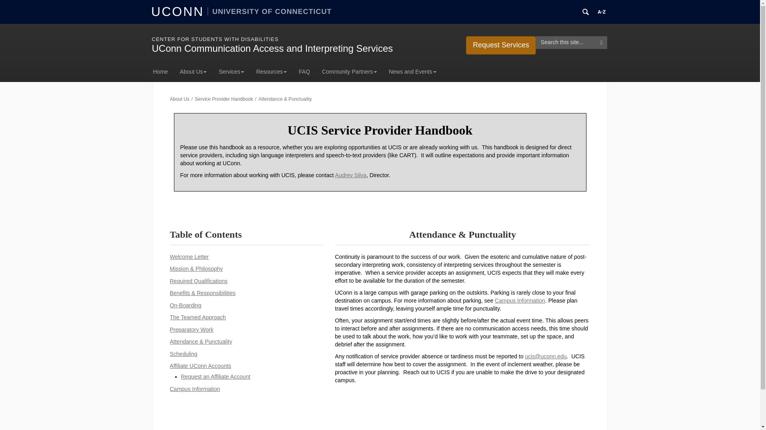 Image resolution: width=766 pixels, height=430 pixels. What do you see at coordinates (349, 72) in the screenshot?
I see `Community Partners` at bounding box center [349, 72].